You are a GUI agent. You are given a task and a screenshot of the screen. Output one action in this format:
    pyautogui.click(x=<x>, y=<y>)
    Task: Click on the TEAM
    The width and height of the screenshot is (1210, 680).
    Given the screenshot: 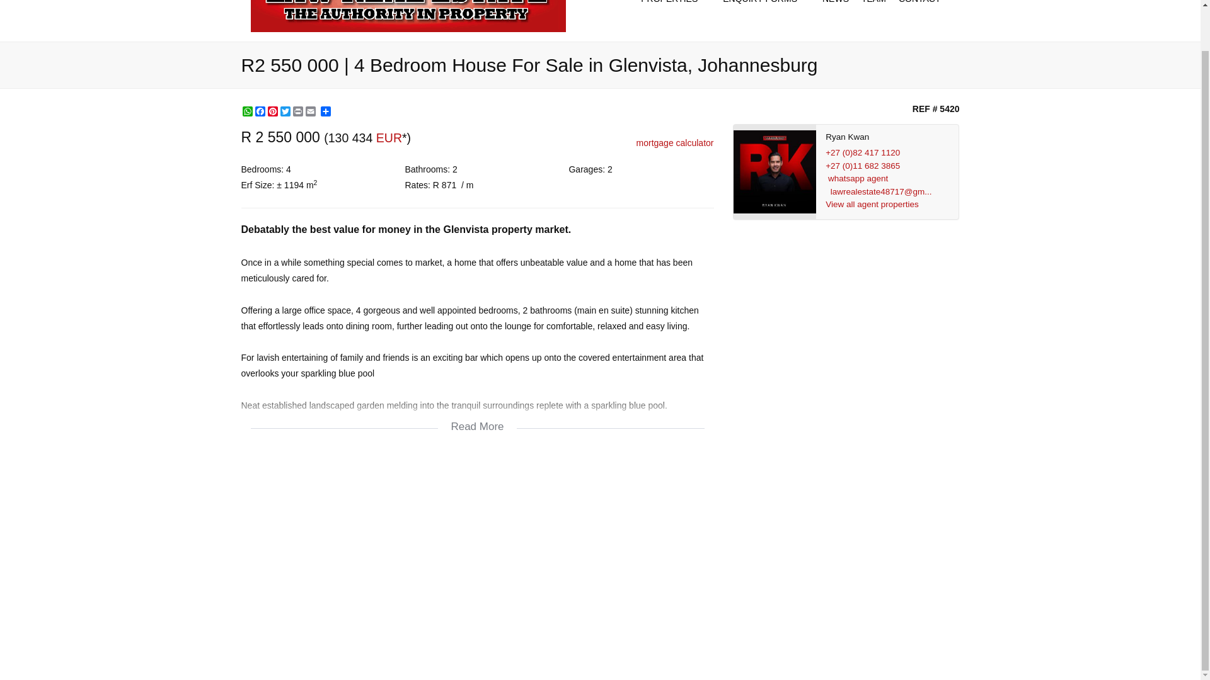 What is the action you would take?
    pyautogui.click(x=873, y=7)
    